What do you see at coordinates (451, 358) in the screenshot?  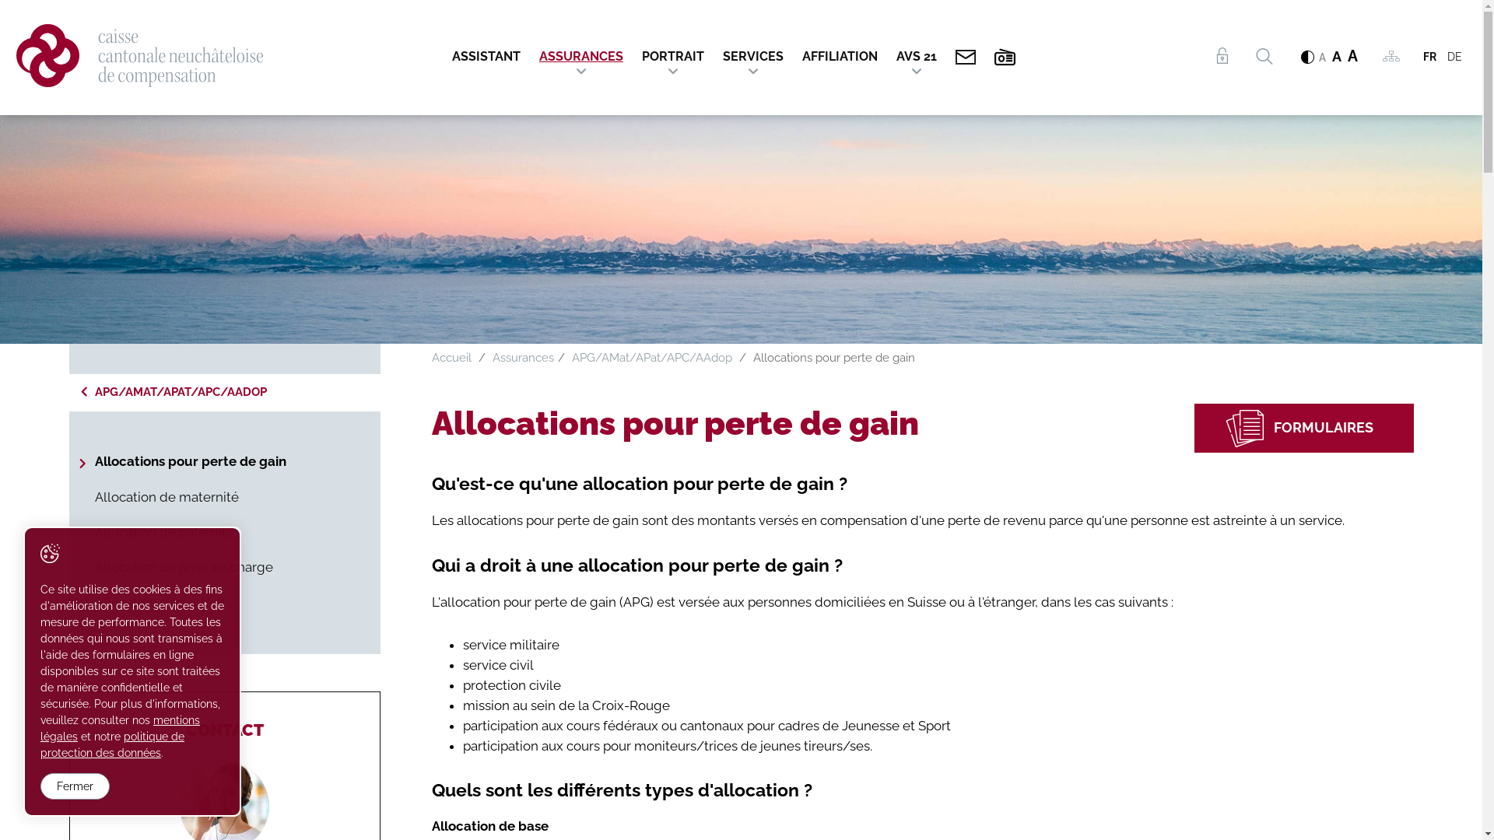 I see `Accueil` at bounding box center [451, 358].